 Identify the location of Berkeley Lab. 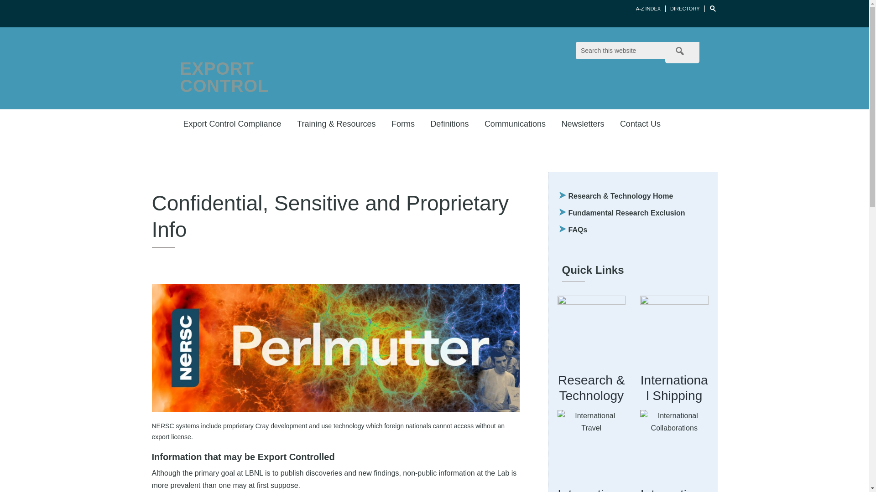
(202, 14).